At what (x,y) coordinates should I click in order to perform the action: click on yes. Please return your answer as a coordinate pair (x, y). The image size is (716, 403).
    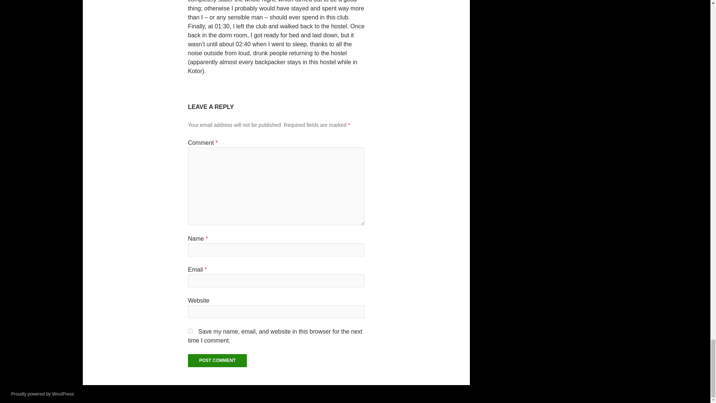
    Looking at the image, I should click on (190, 331).